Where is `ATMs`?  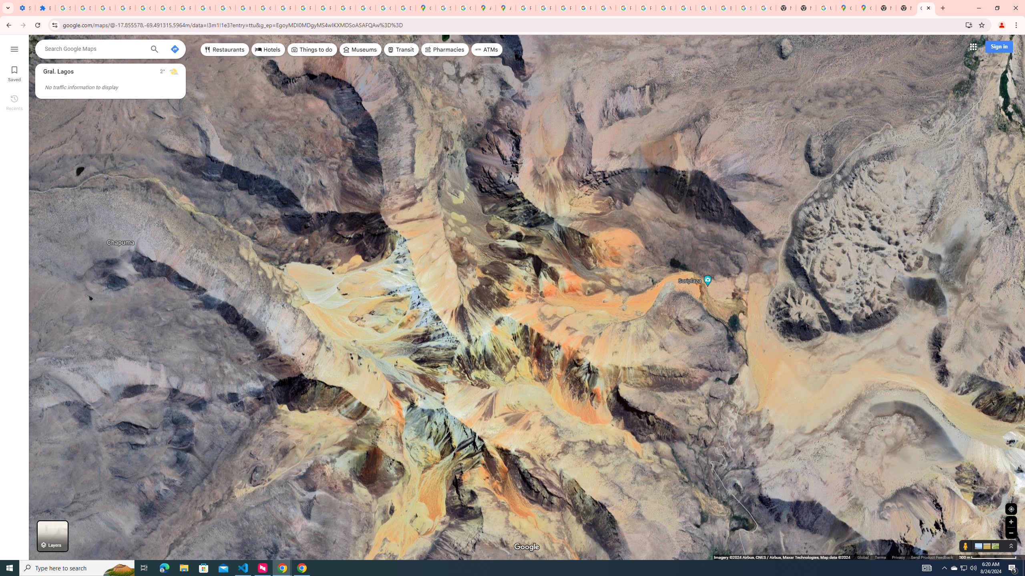
ATMs is located at coordinates (487, 50).